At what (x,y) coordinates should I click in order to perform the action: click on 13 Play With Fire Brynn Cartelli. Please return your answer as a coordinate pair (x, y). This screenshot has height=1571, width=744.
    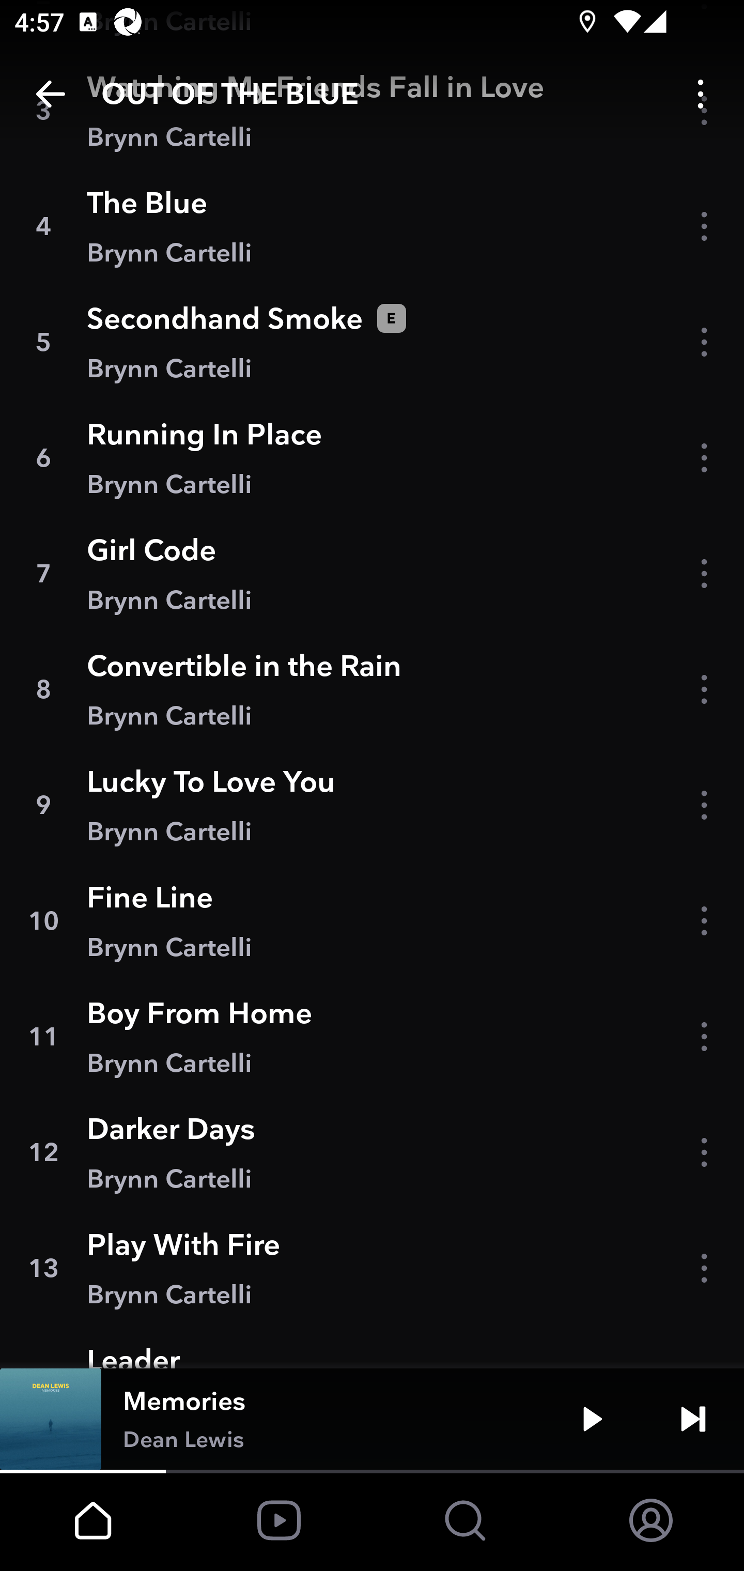
    Looking at the image, I should click on (372, 1267).